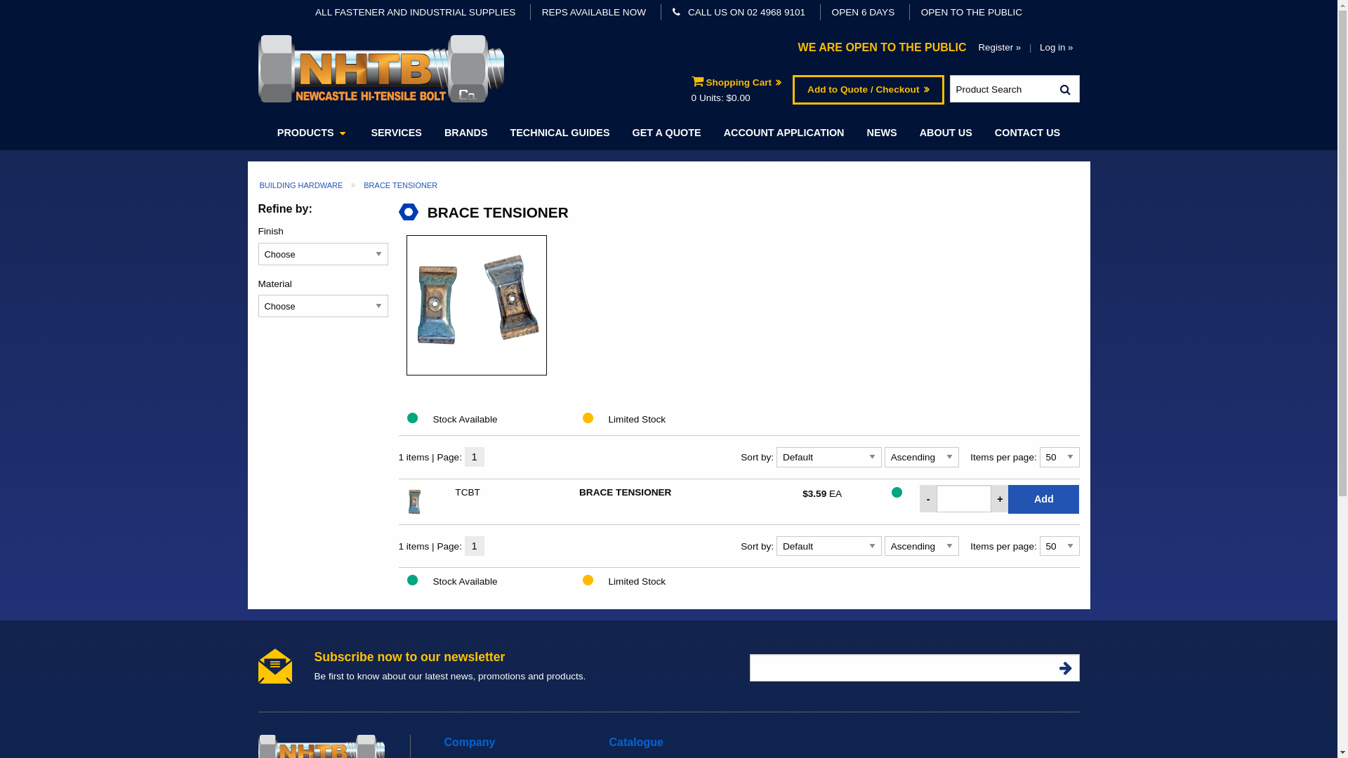  What do you see at coordinates (1028, 132) in the screenshot?
I see `CONTACT US` at bounding box center [1028, 132].